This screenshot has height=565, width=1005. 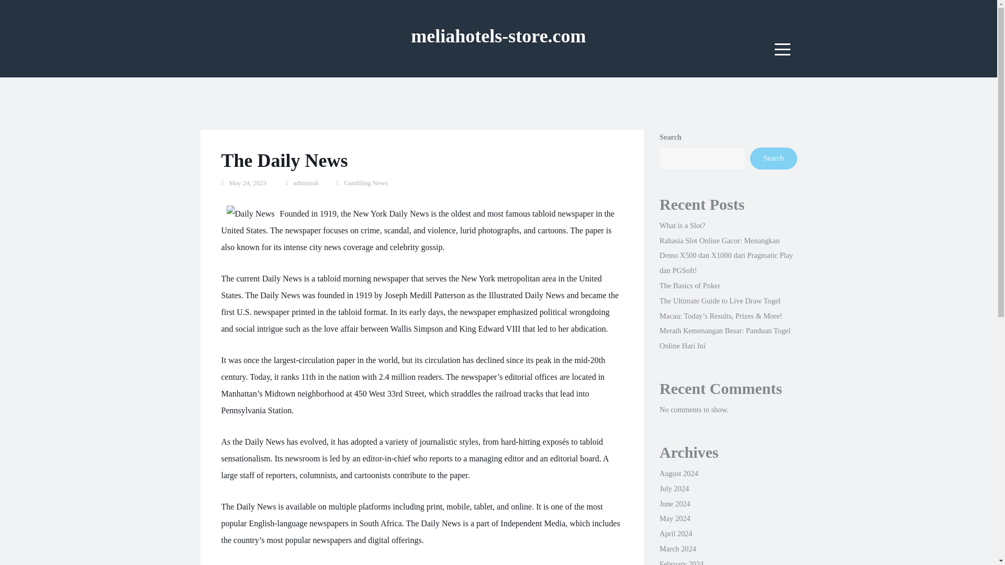 I want to click on The Basics of Poker, so click(x=690, y=286).